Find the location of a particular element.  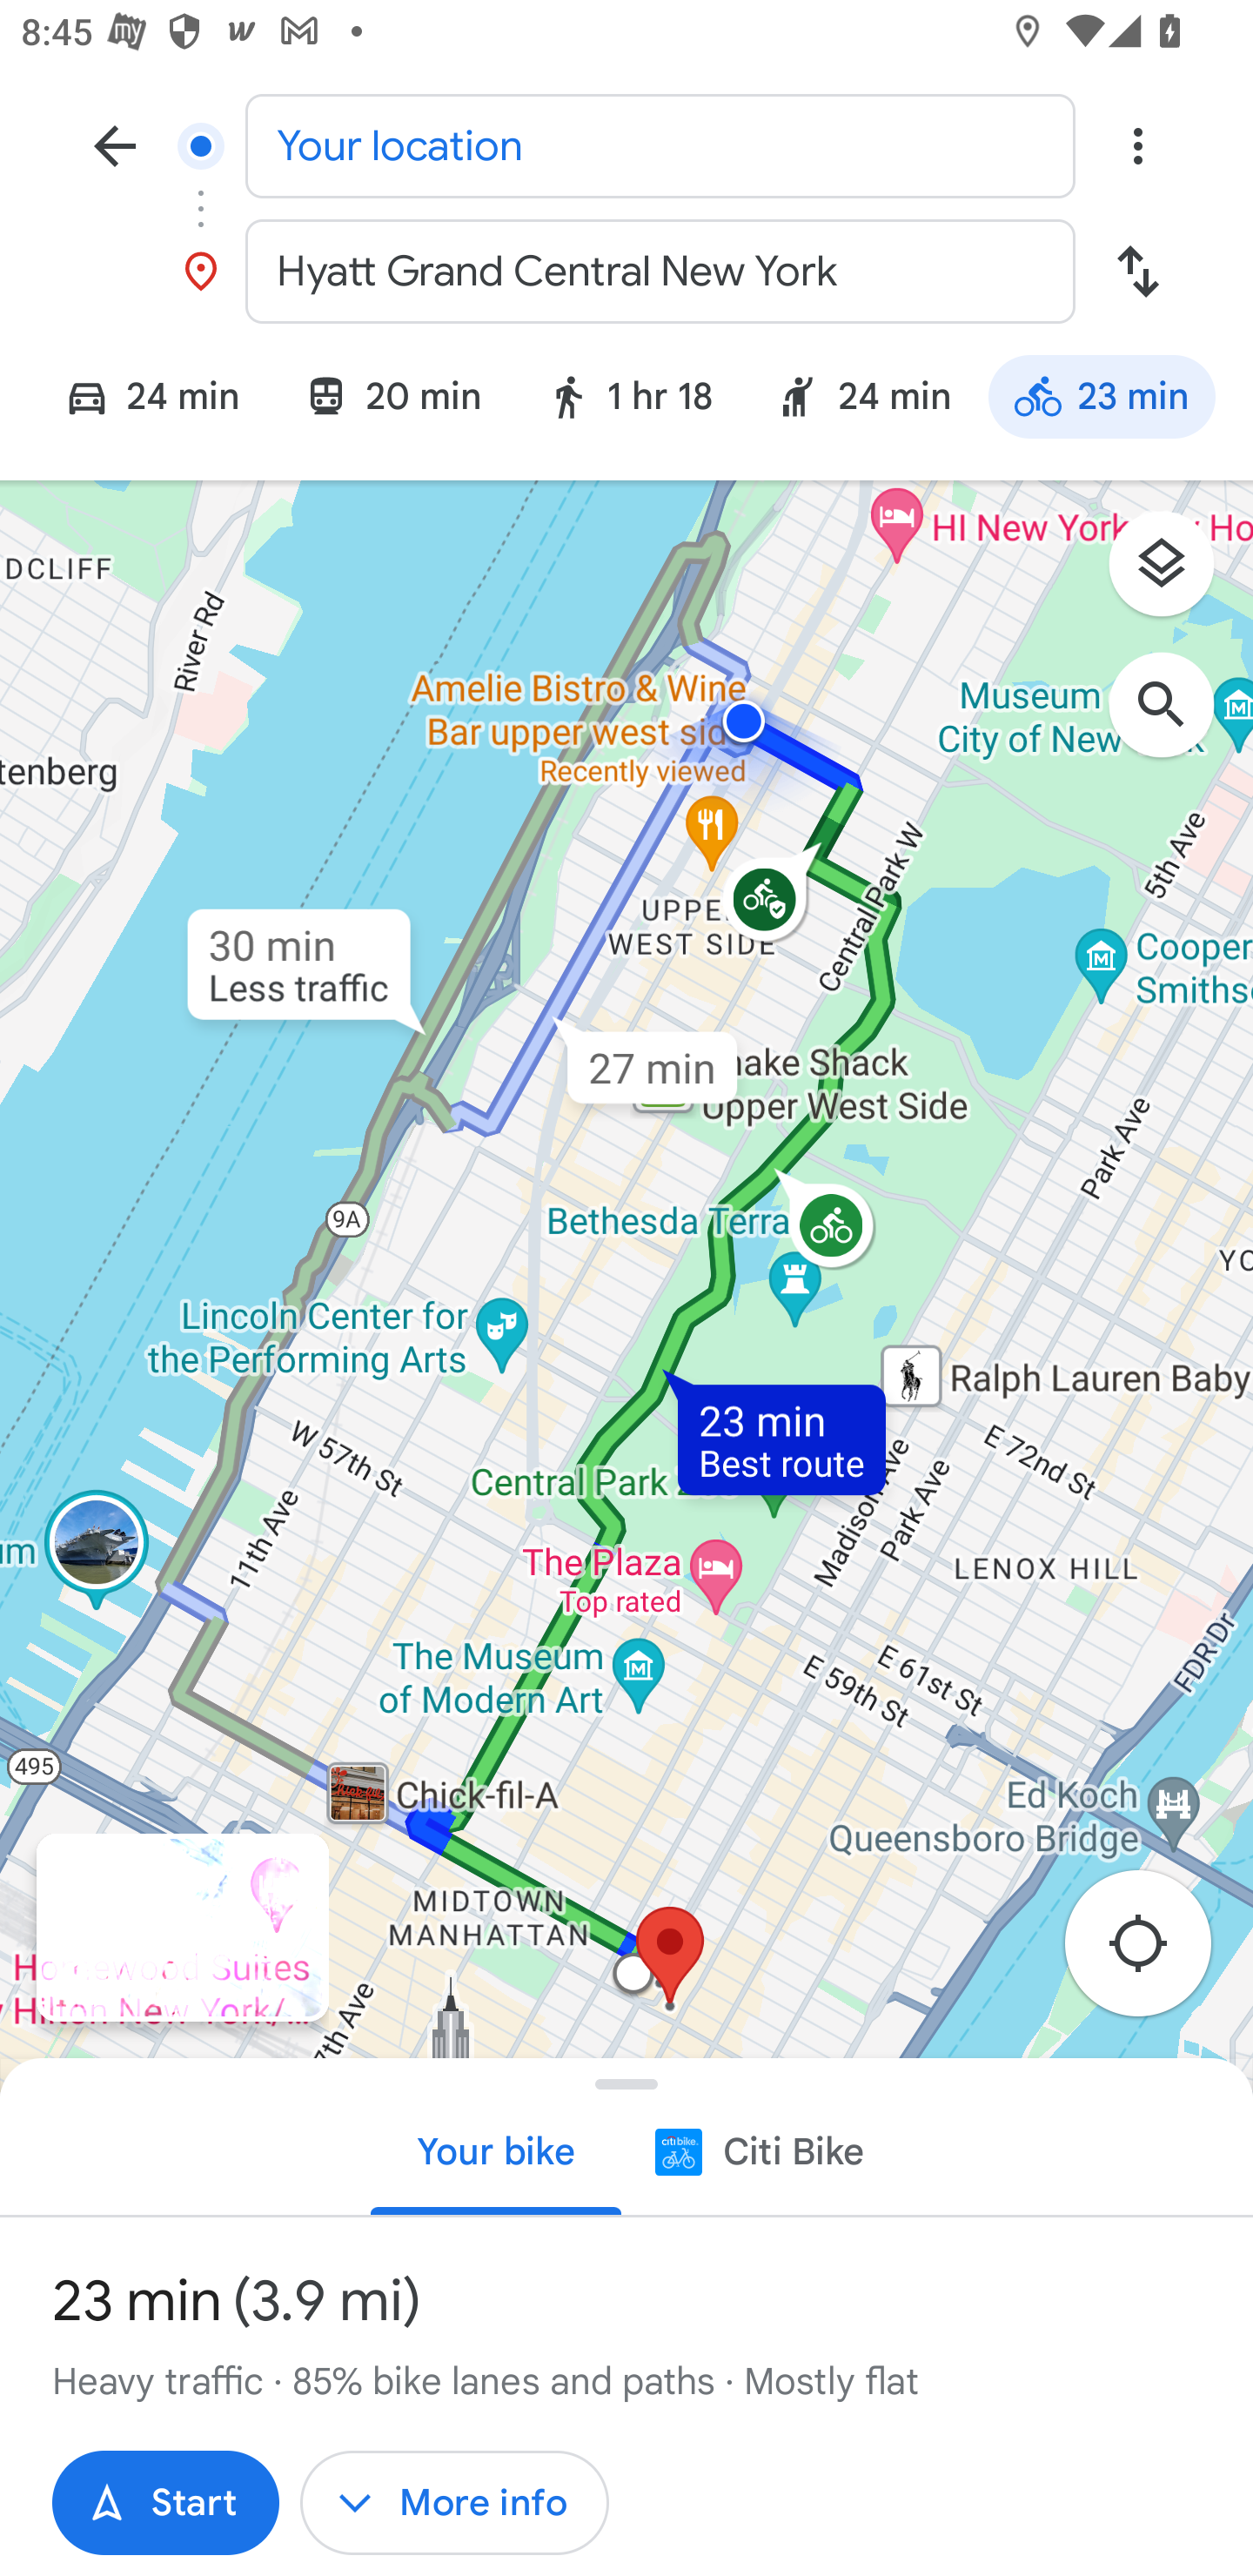

Open Immersive View for routes is located at coordinates (182, 1928).